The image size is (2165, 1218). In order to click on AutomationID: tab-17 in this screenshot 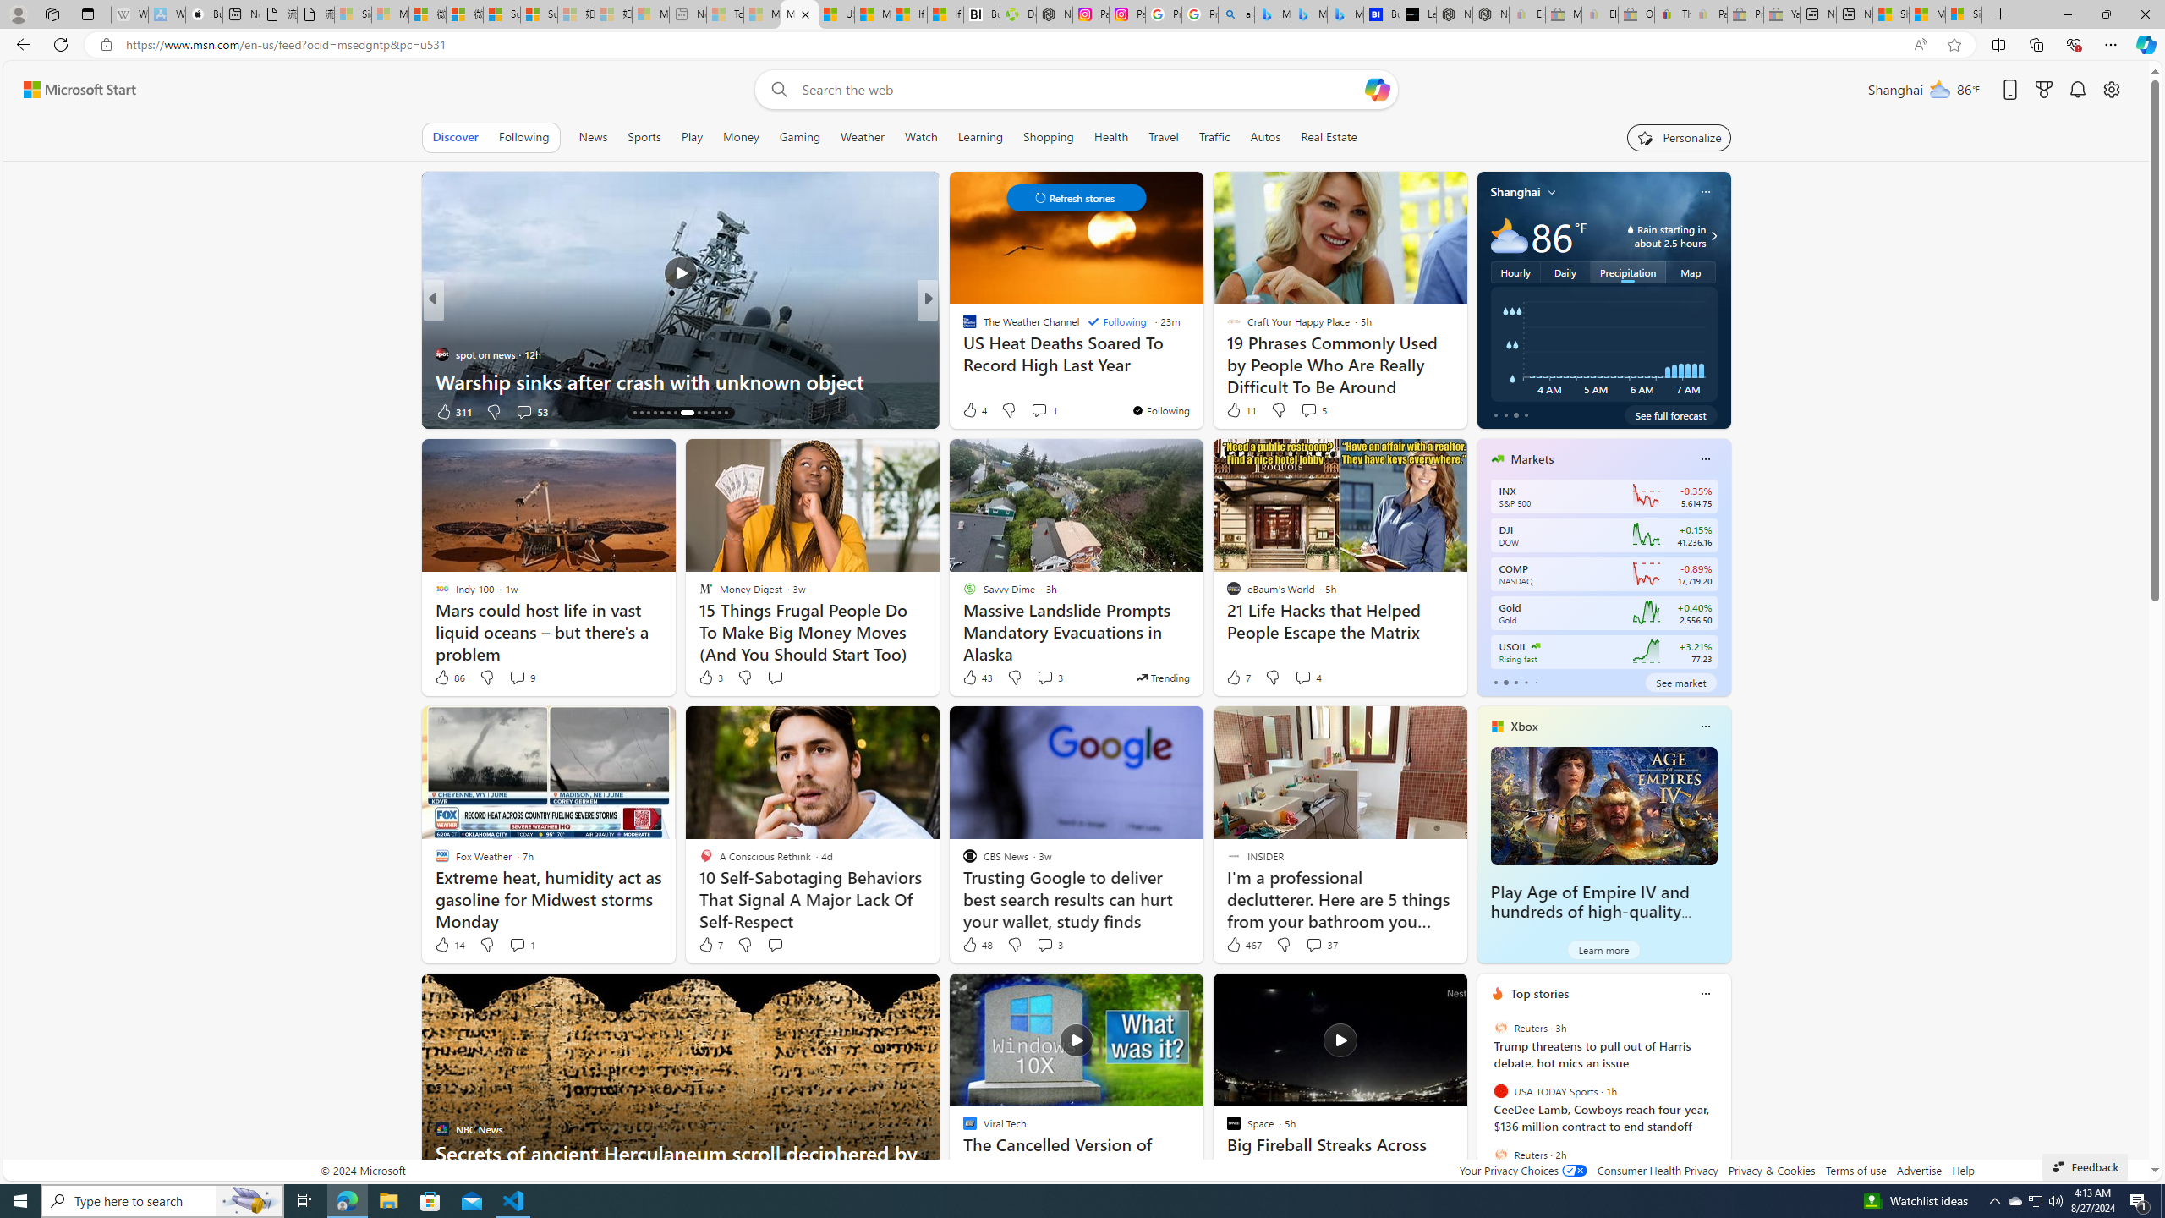, I will do `click(655, 413)`.